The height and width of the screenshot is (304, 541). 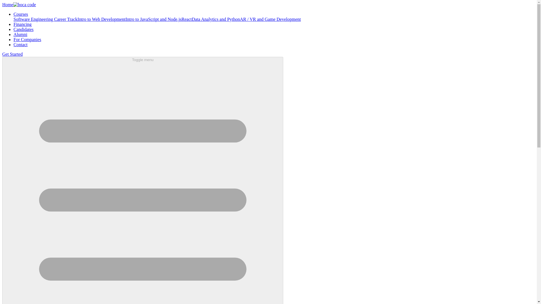 I want to click on Software Engineering Career Track, so click(x=45, y=19).